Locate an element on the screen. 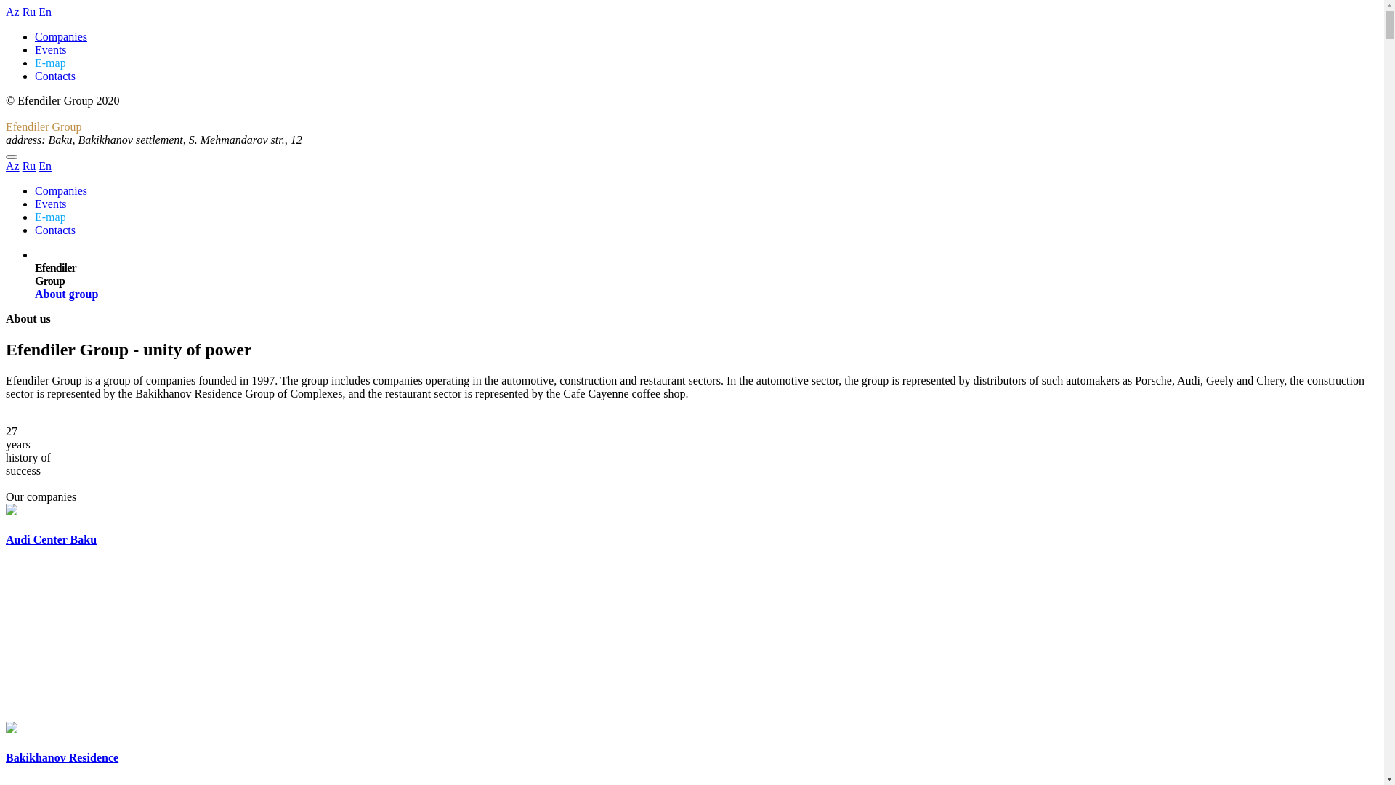  Audi Center Baku is located at coordinates (692, 526).